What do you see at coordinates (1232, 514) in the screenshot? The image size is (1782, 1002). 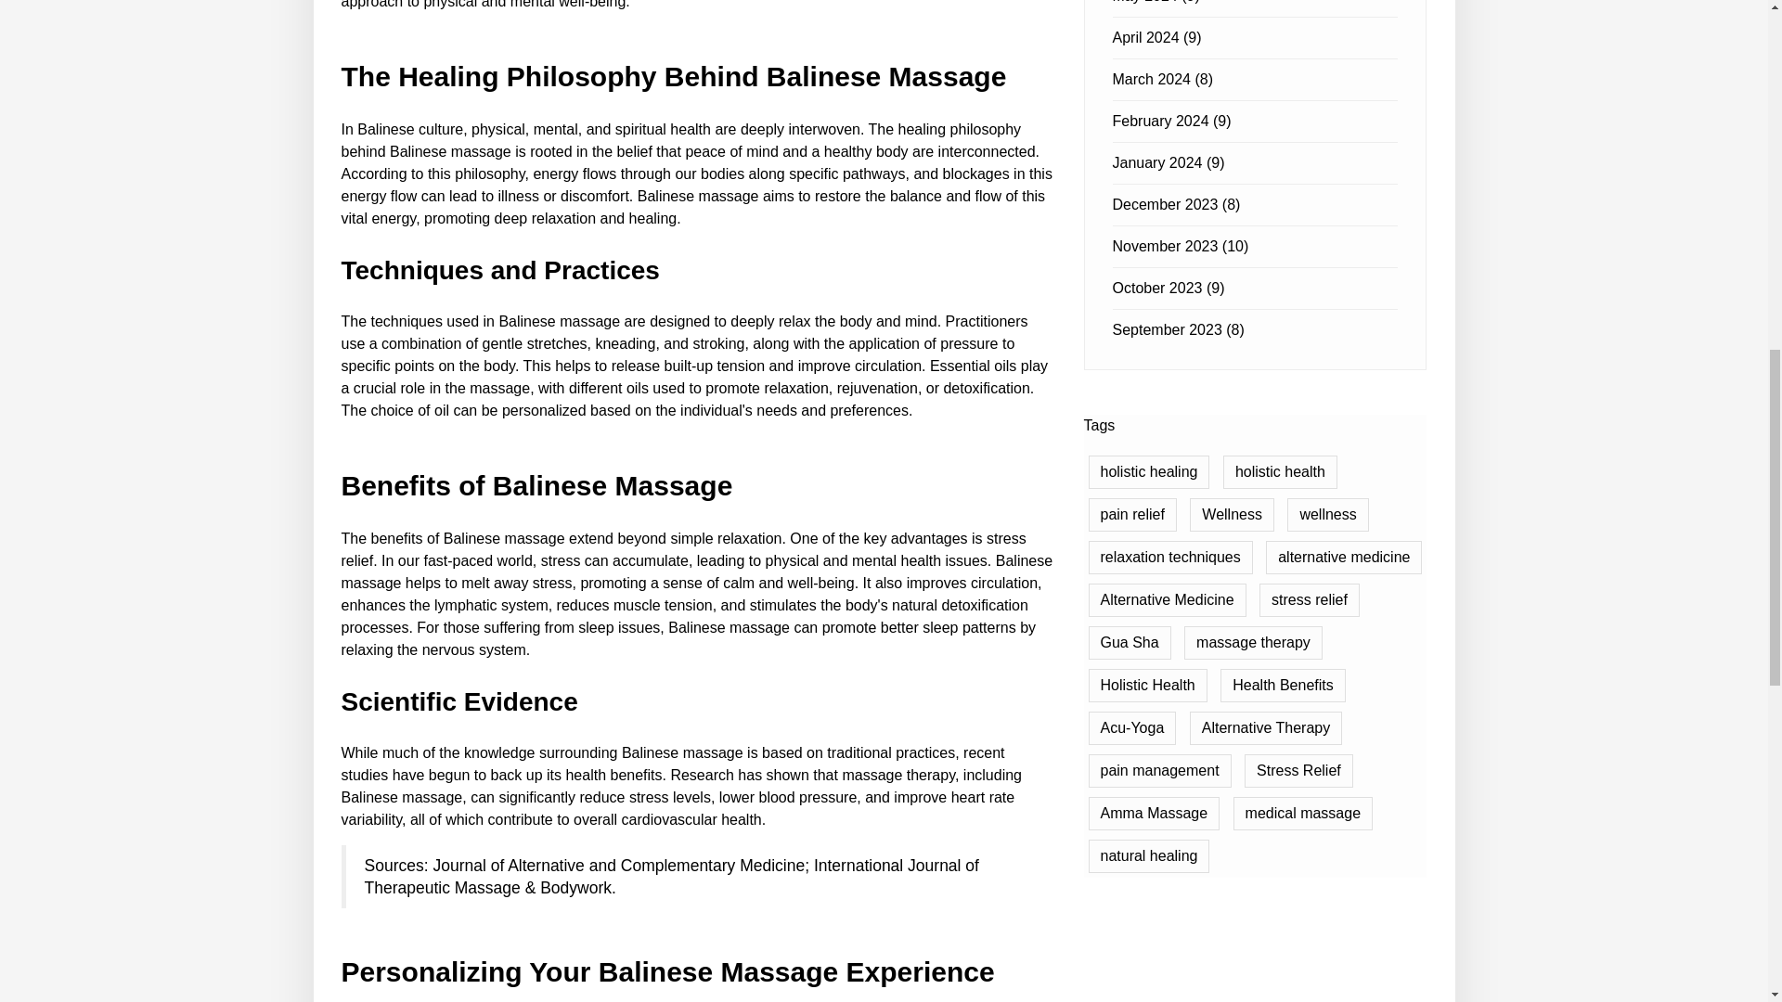 I see `Wellness` at bounding box center [1232, 514].